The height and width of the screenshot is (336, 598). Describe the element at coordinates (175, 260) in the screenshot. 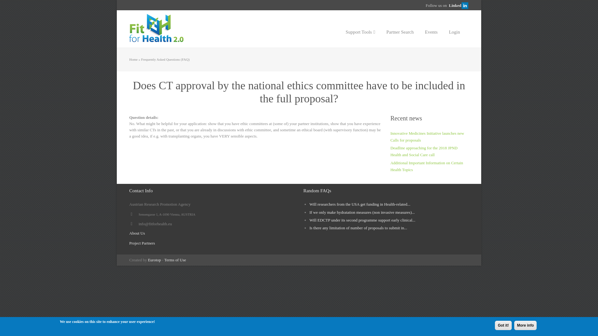

I see `Terms of Use` at that location.